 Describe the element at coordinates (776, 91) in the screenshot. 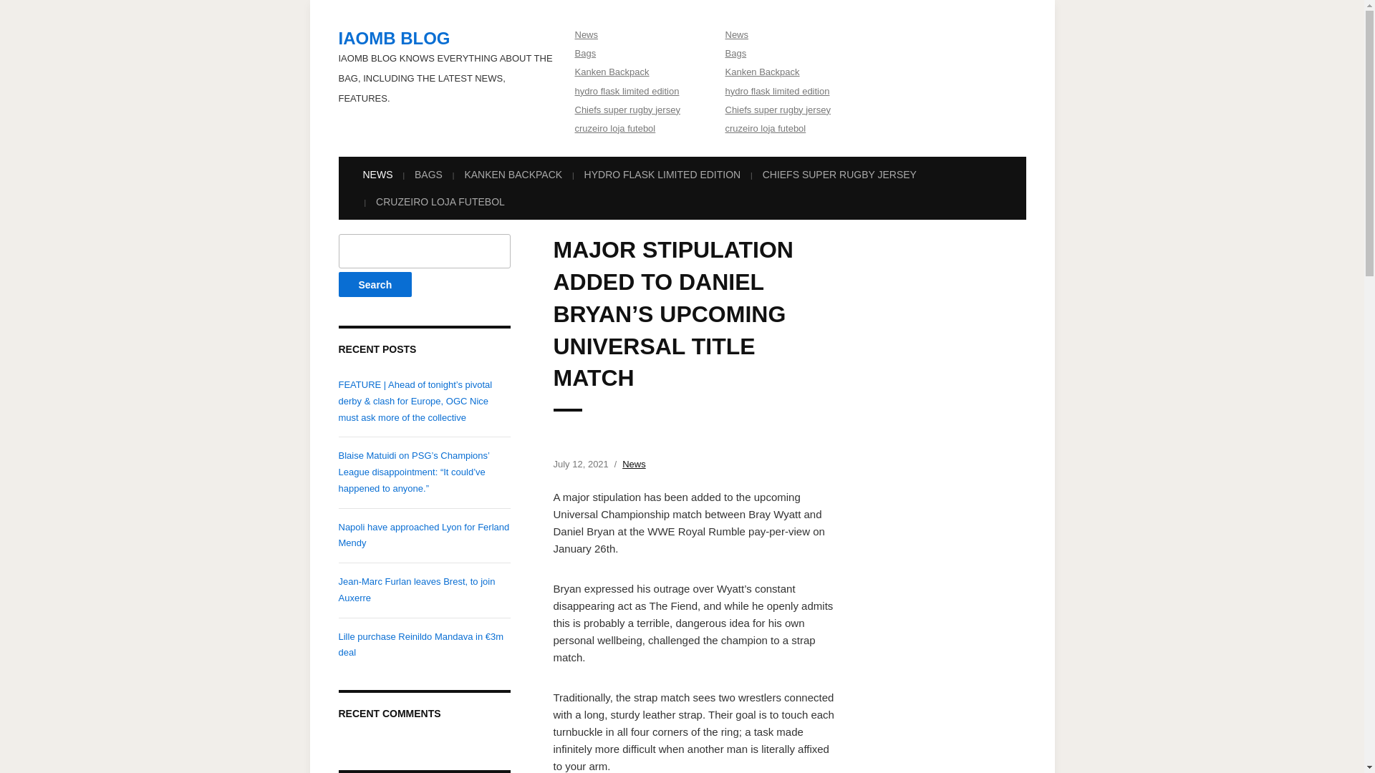

I see `hydro flask limited edition` at that location.